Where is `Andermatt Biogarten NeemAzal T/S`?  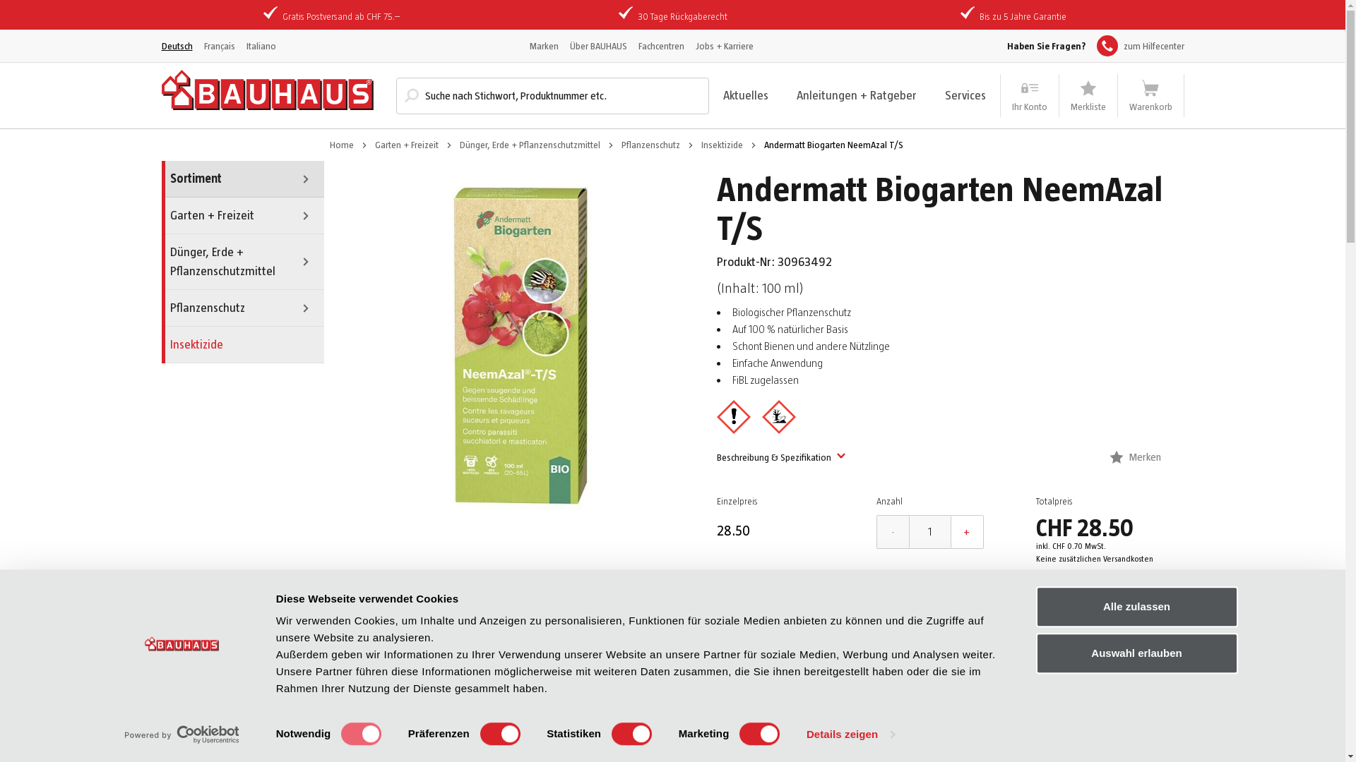 Andermatt Biogarten NeemAzal T/S is located at coordinates (520, 346).